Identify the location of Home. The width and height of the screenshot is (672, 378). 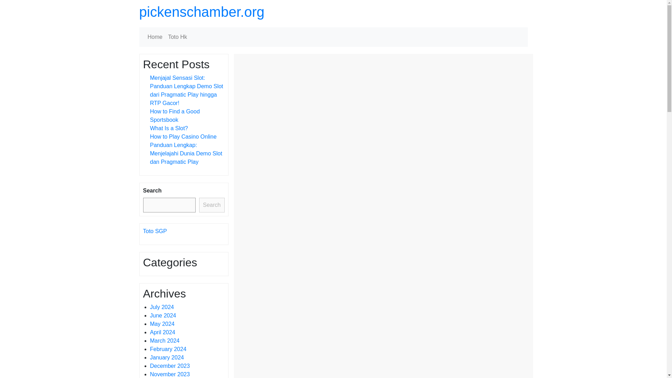
(155, 37).